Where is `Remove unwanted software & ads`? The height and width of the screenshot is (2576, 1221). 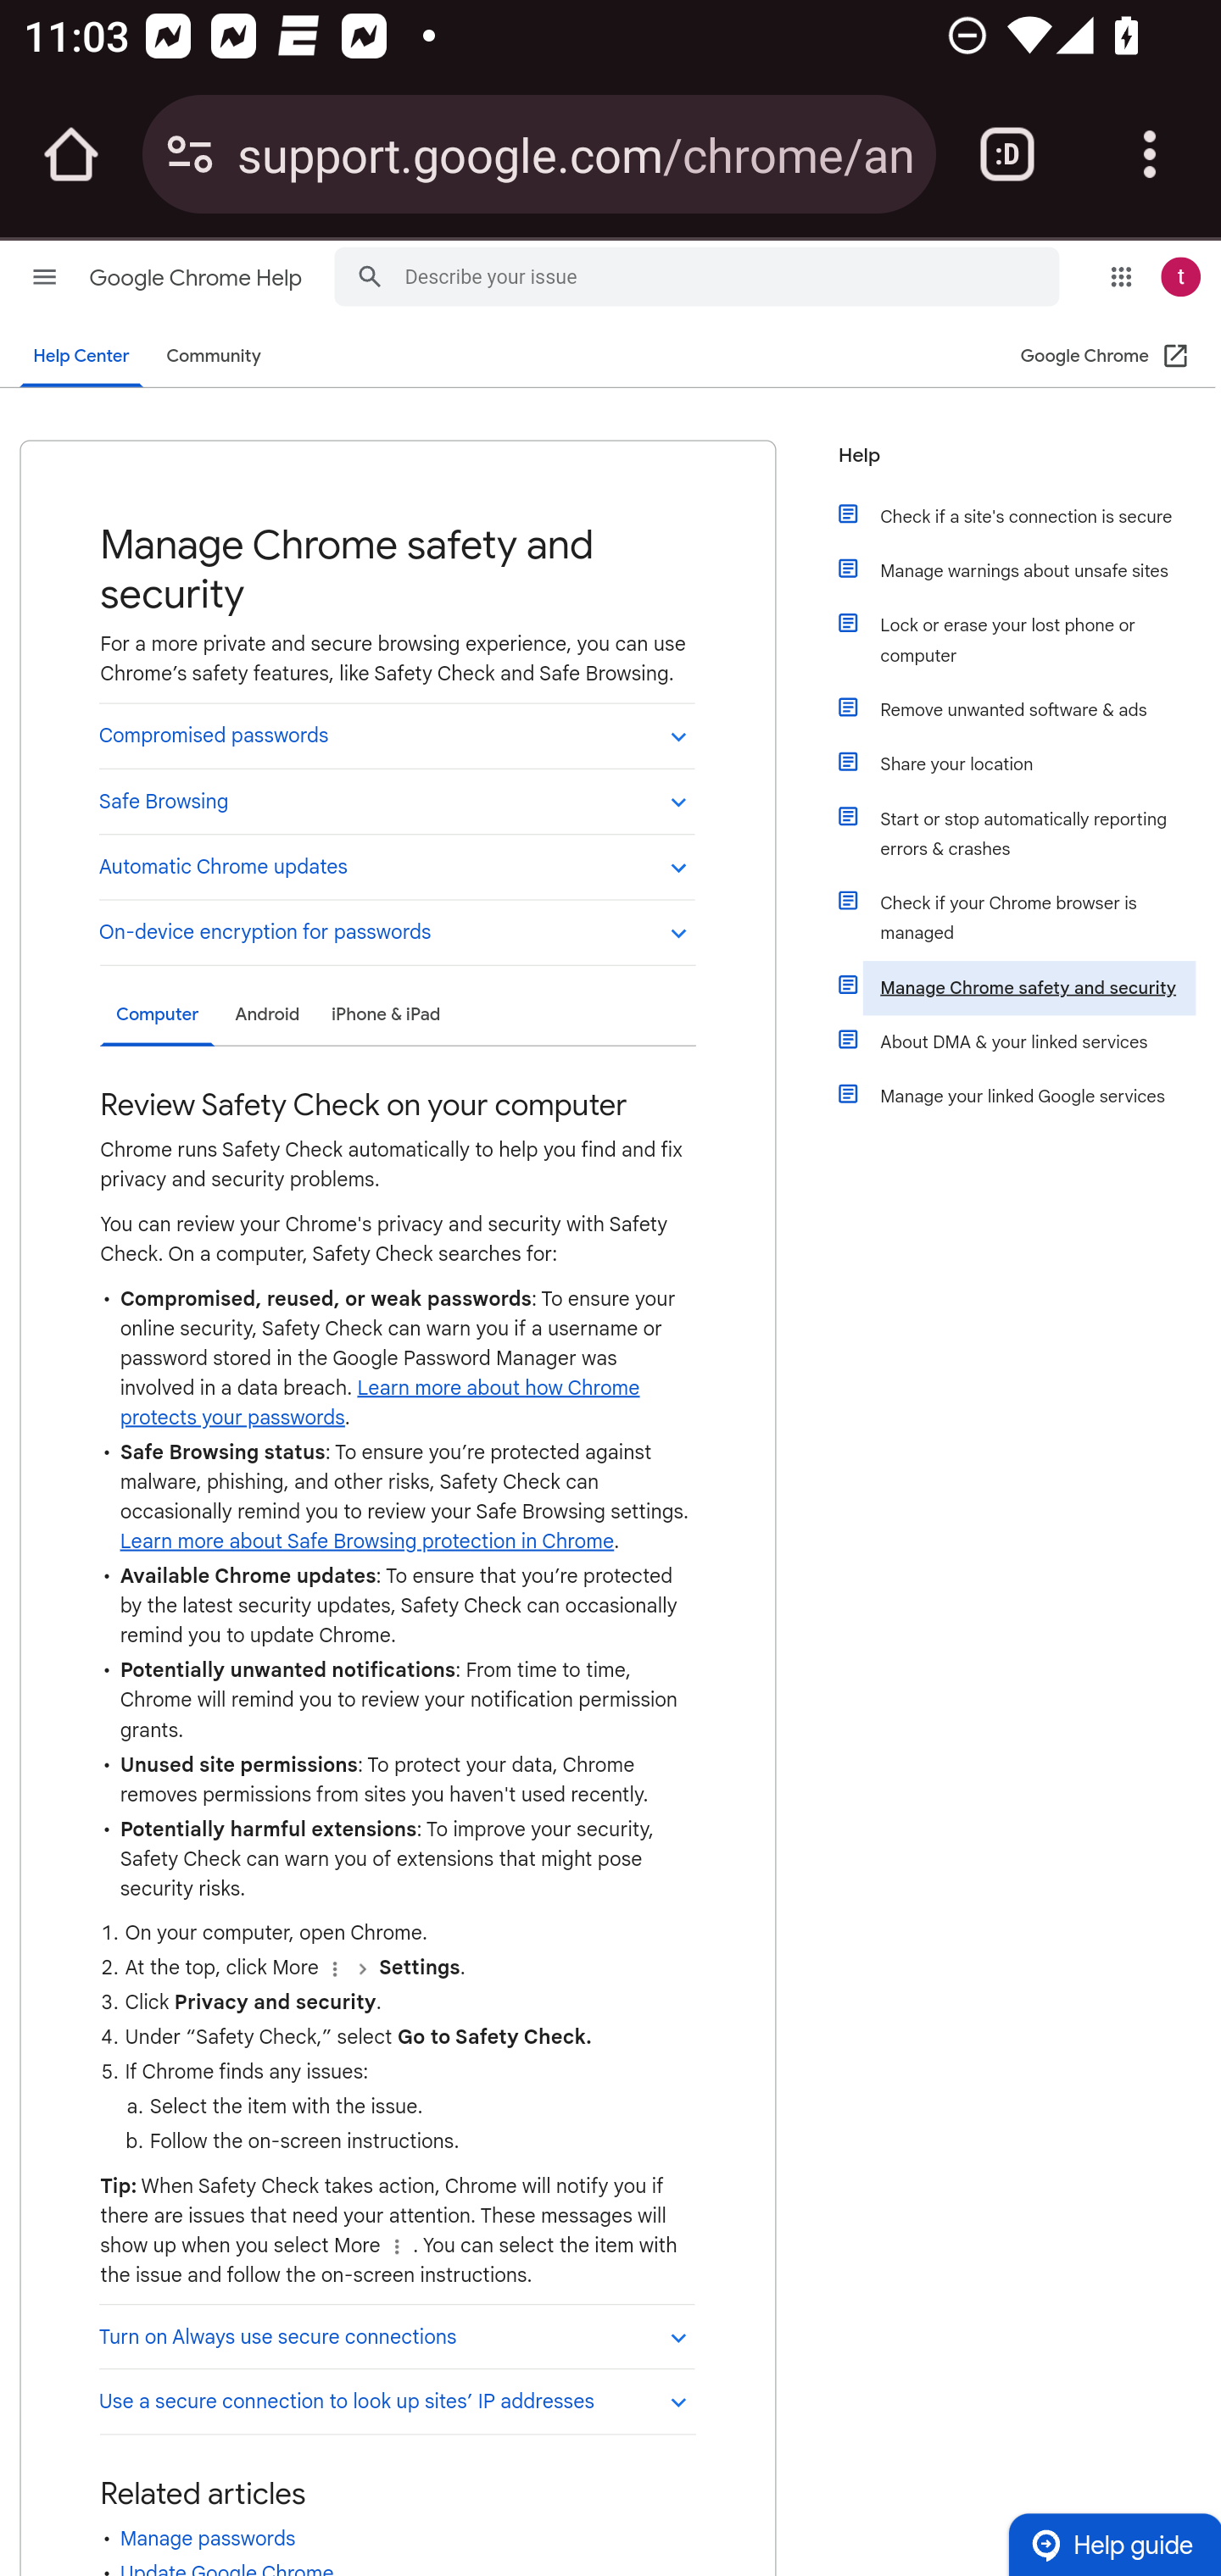 Remove unwanted software & ads is located at coordinates (1029, 710).